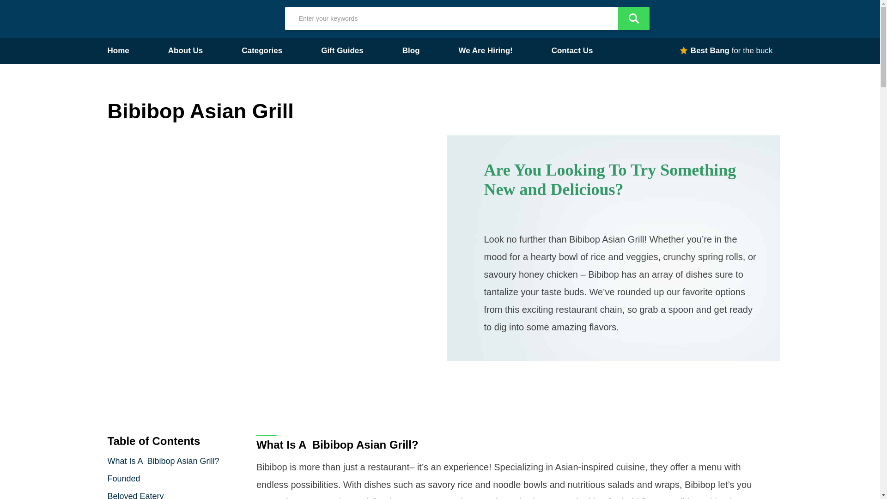 The width and height of the screenshot is (887, 499). Describe the element at coordinates (572, 51) in the screenshot. I see `Contact Us` at that location.